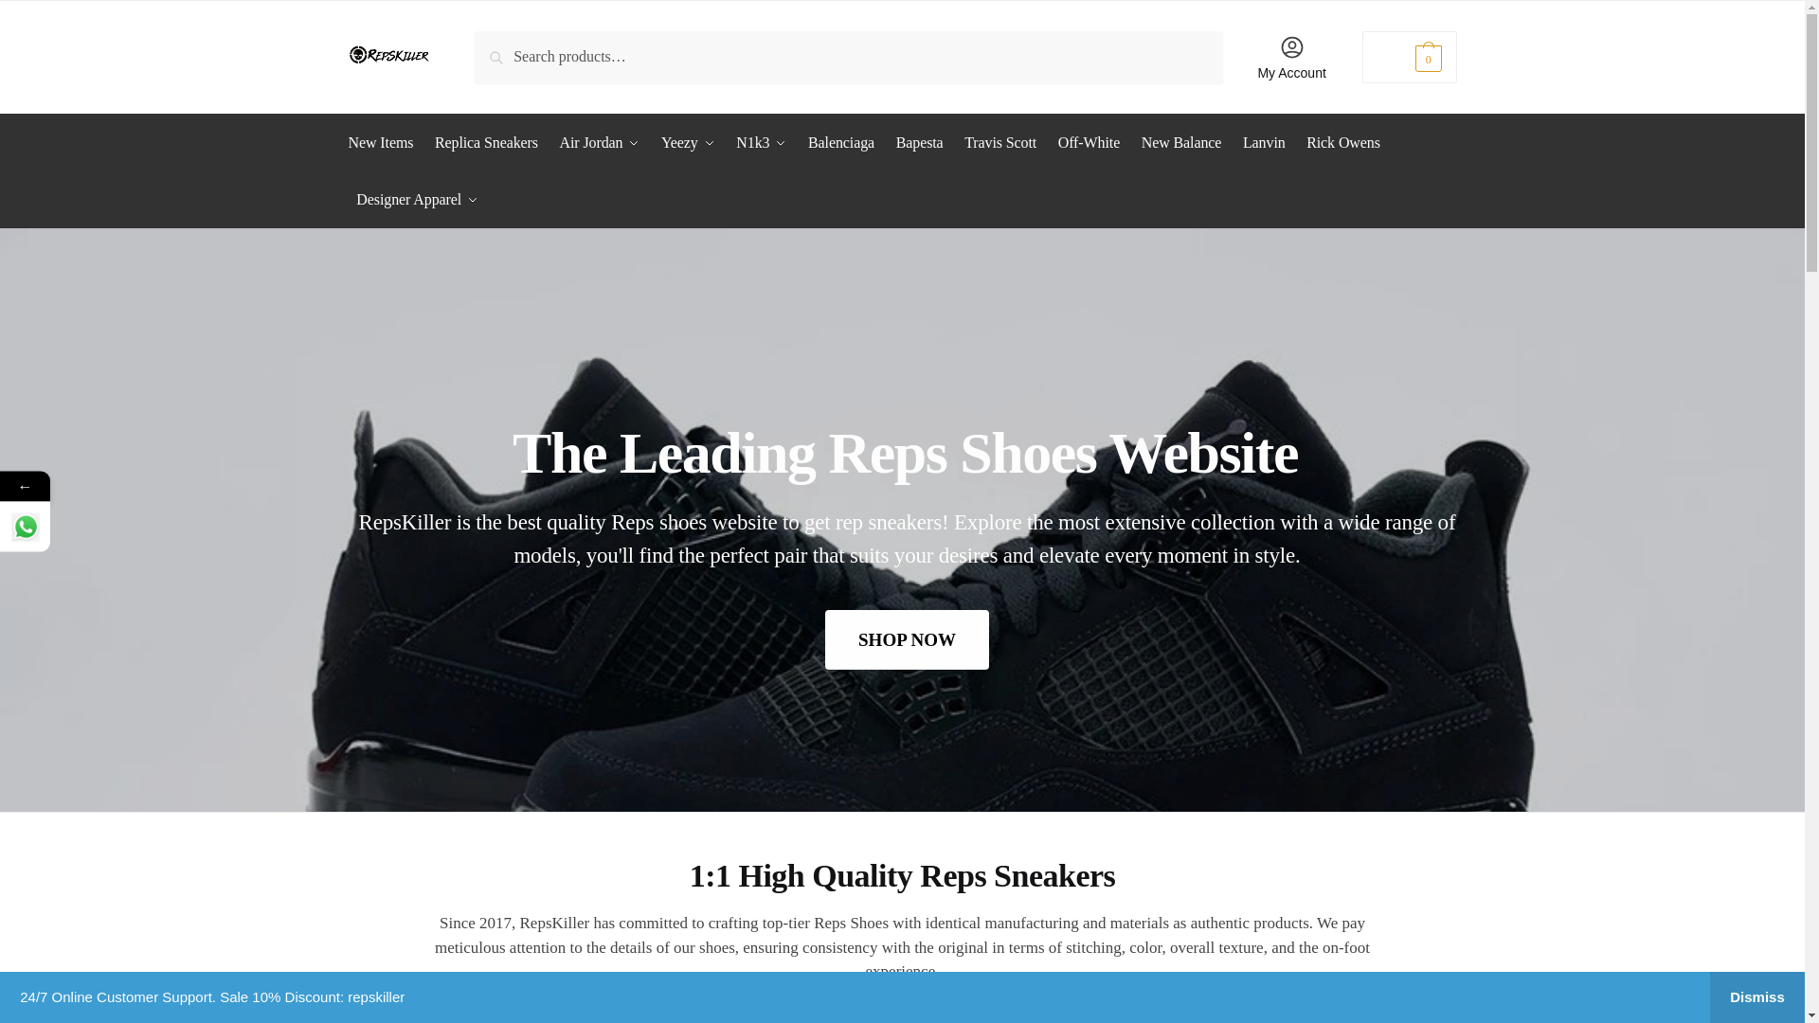 This screenshot has height=1023, width=1819. Describe the element at coordinates (1291, 57) in the screenshot. I see `My Account` at that location.